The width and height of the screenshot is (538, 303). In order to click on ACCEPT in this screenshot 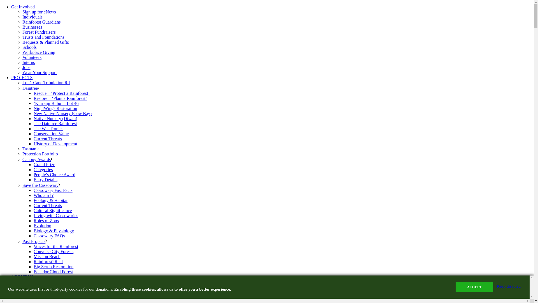, I will do `click(474, 287)`.